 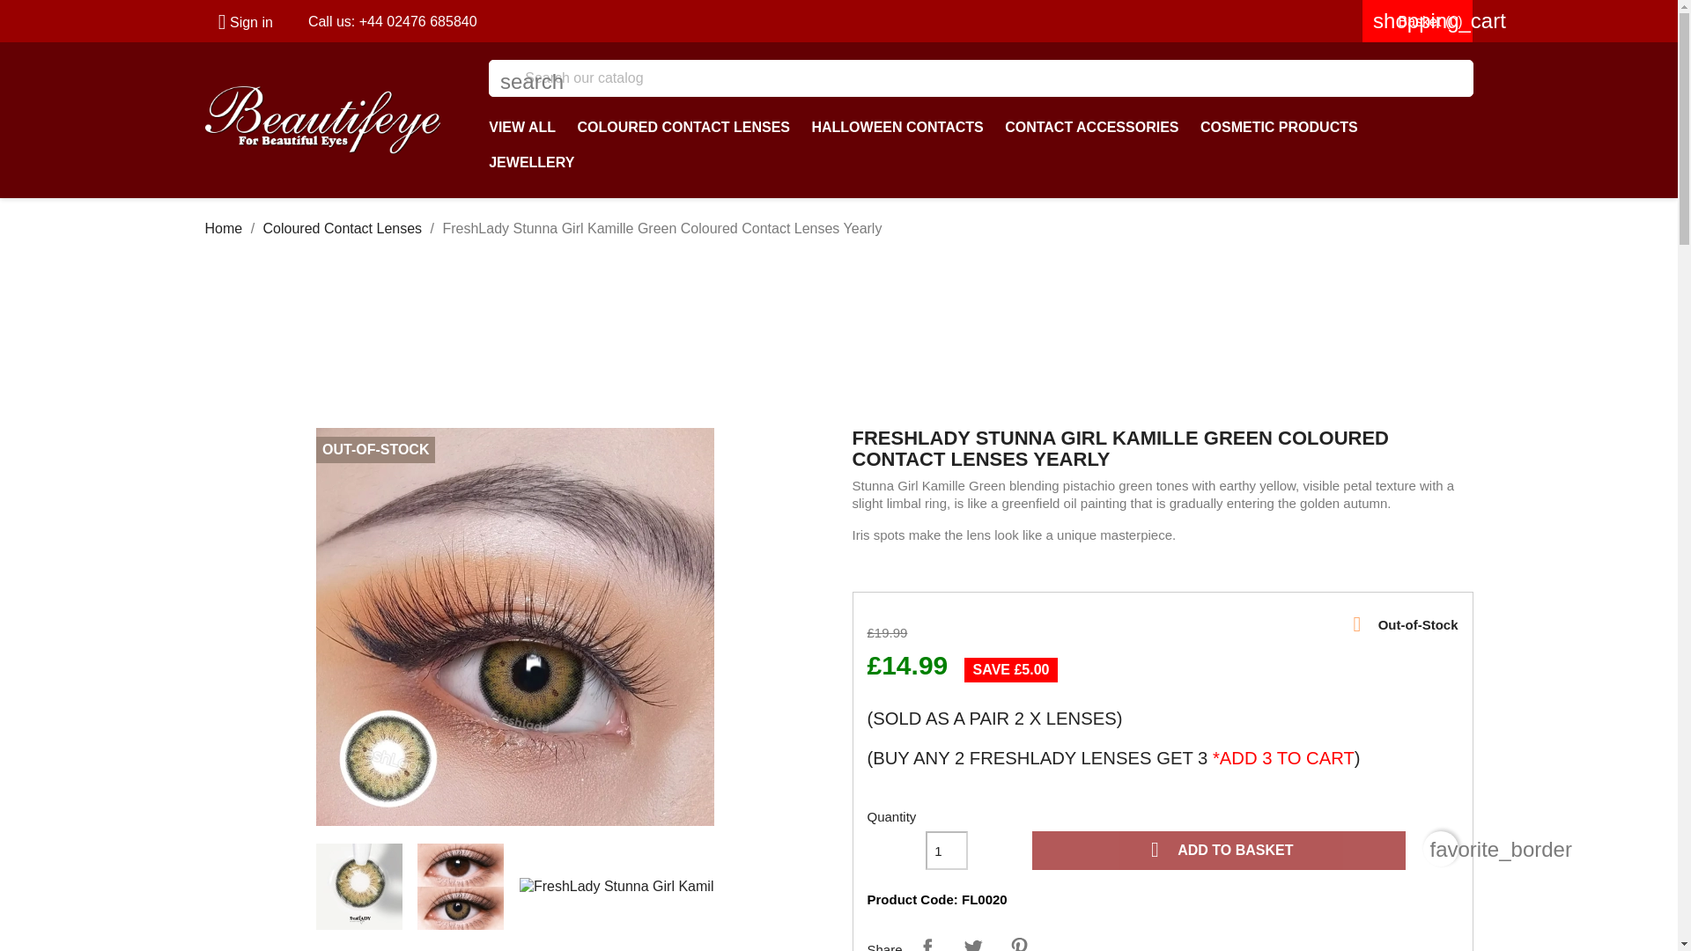 I want to click on COLOURED CONTACT LENSES, so click(x=683, y=128).